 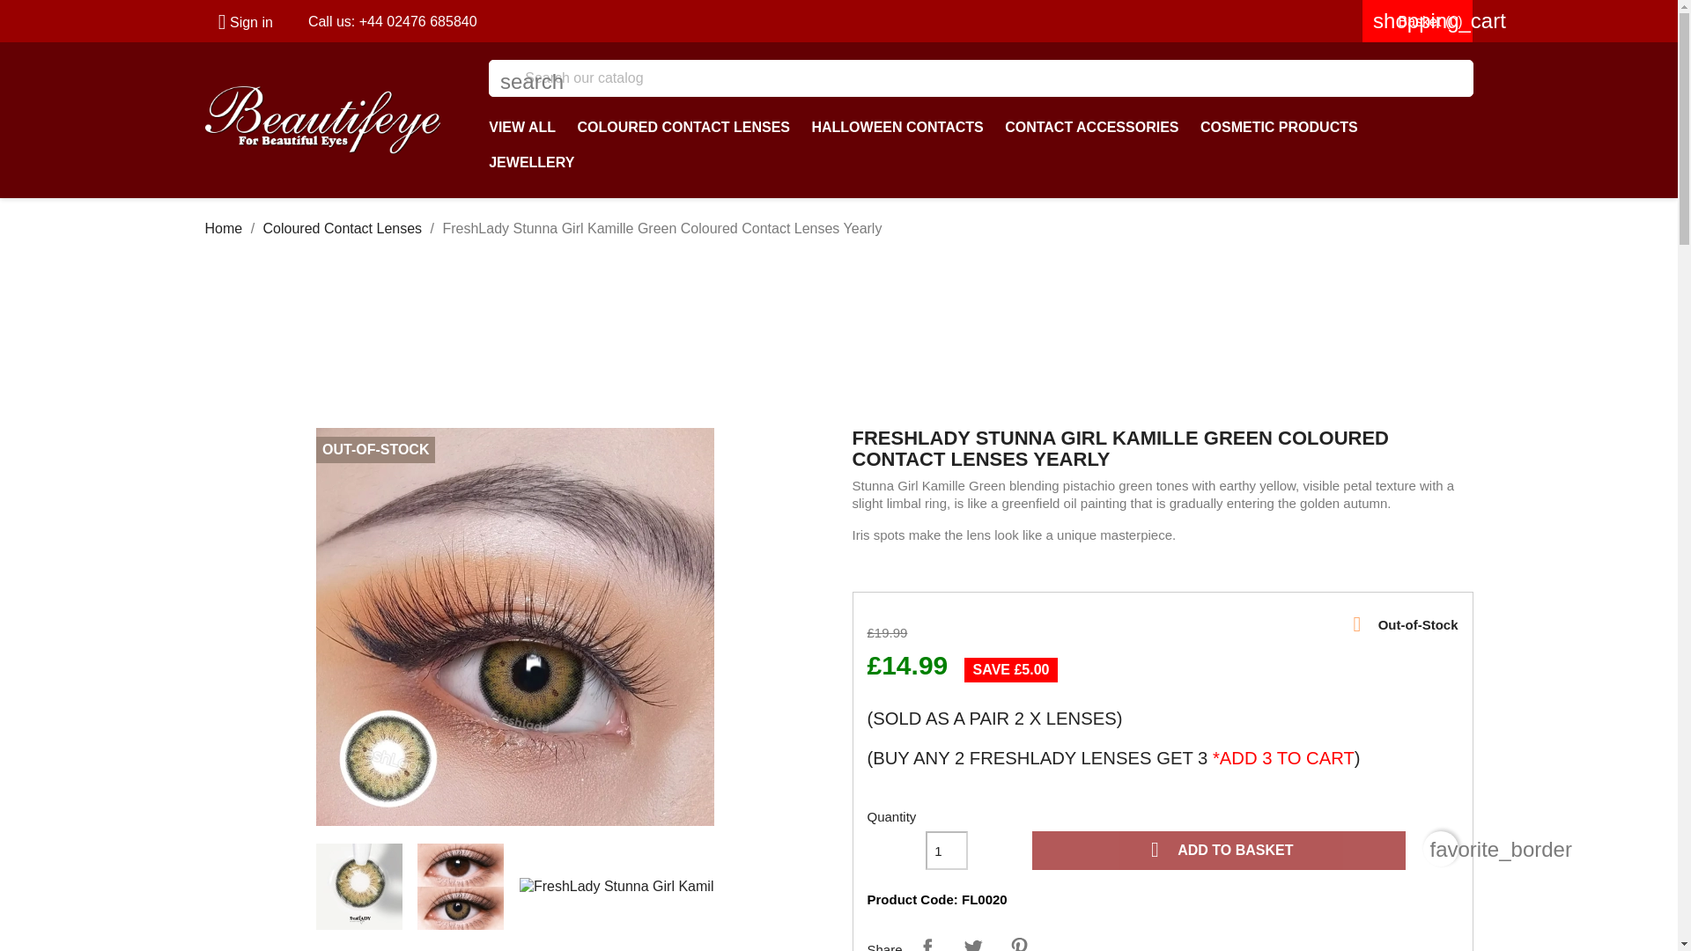 I want to click on COLOURED CONTACT LENSES, so click(x=683, y=128).